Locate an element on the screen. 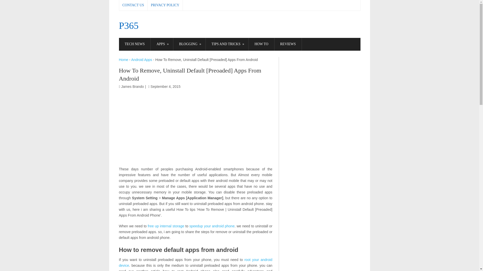  BLOGGING is located at coordinates (189, 44).